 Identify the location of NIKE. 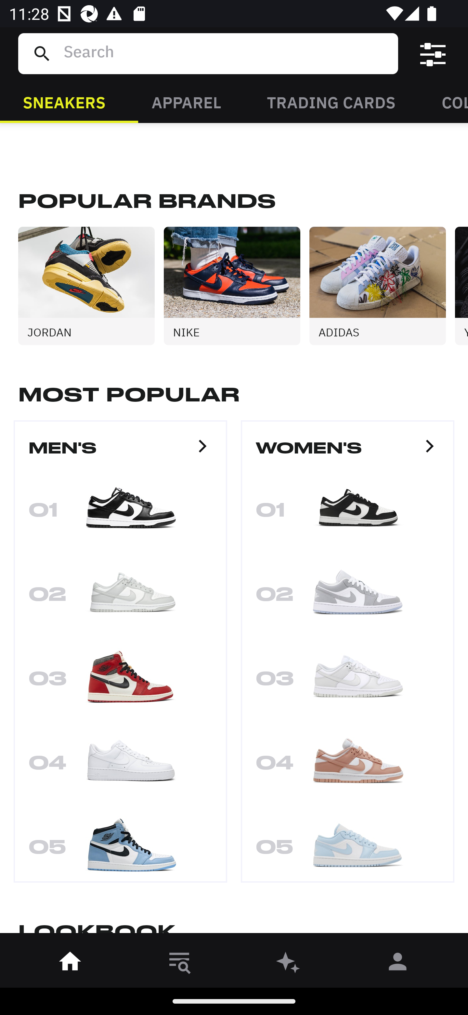
(236, 286).